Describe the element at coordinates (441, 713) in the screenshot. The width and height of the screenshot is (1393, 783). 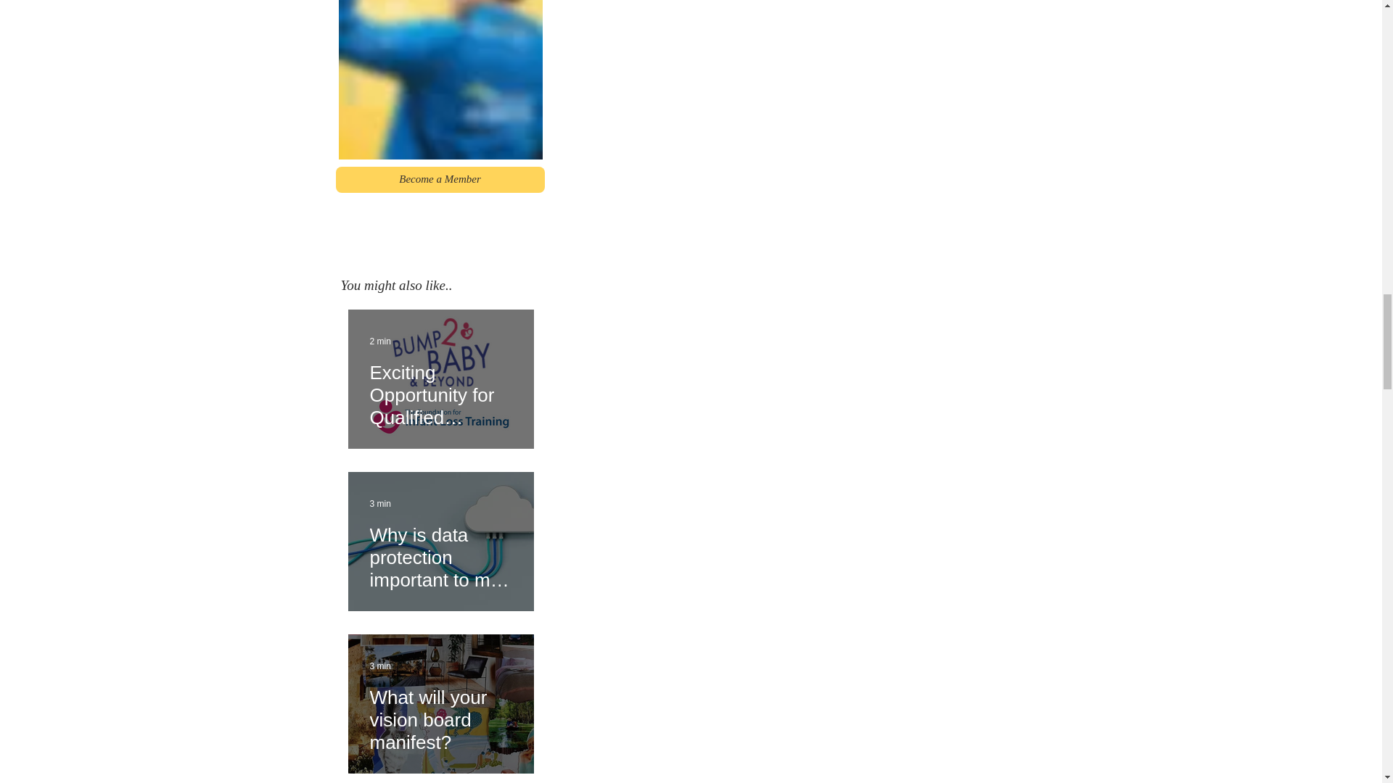
I see `What will your vision board manifest?` at that location.